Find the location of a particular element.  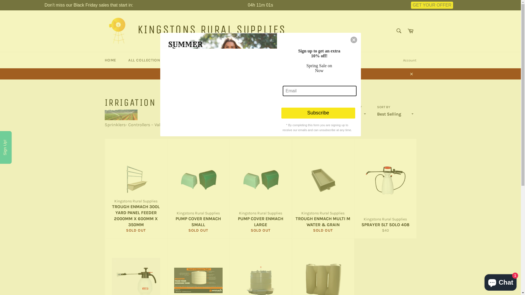

Account is located at coordinates (410, 60).